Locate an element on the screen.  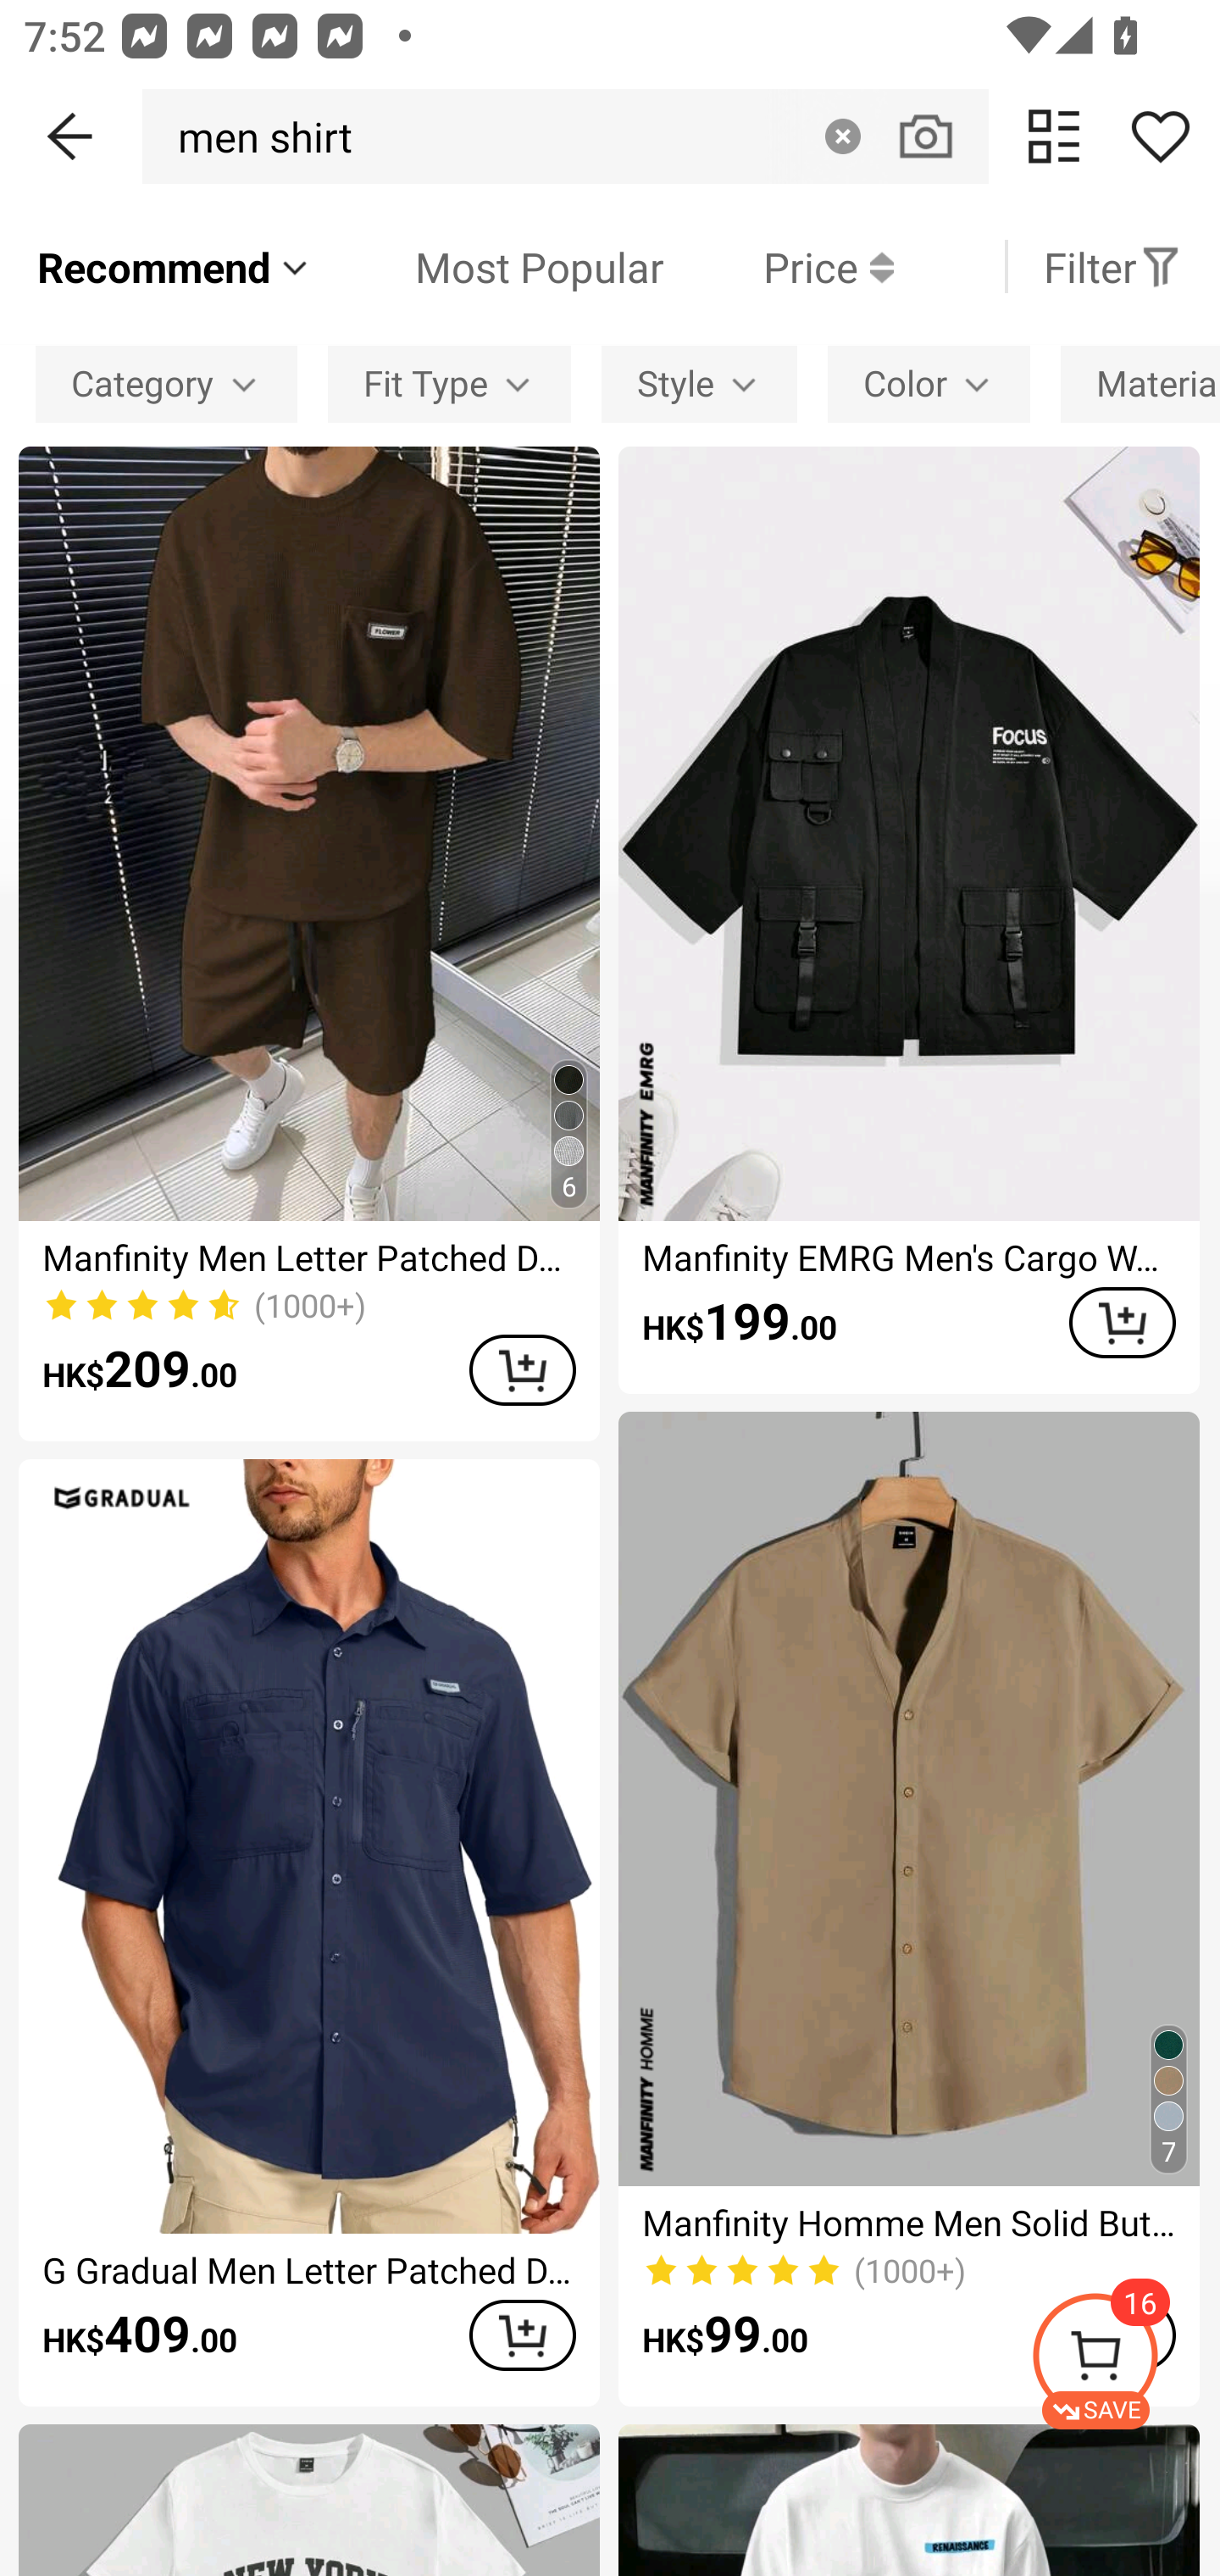
men shirt is located at coordinates (256, 136).